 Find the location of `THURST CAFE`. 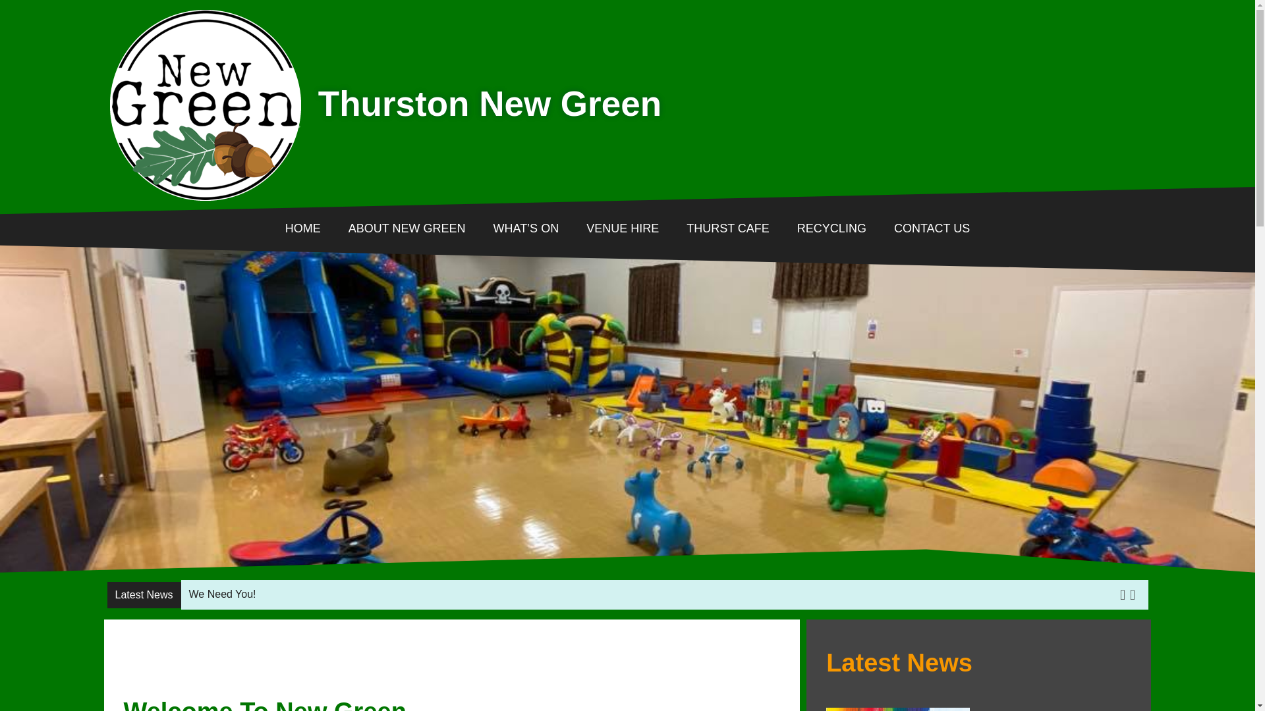

THURST CAFE is located at coordinates (727, 228).